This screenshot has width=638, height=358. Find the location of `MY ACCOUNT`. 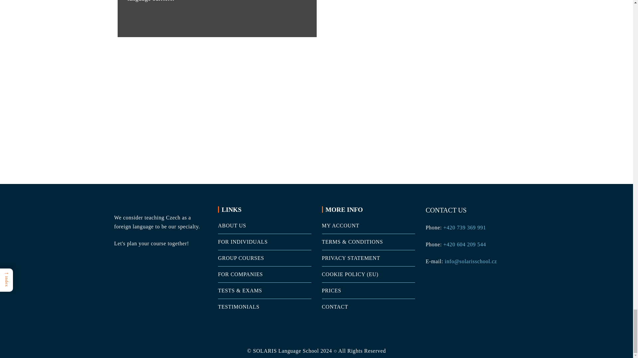

MY ACCOUNT is located at coordinates (340, 225).